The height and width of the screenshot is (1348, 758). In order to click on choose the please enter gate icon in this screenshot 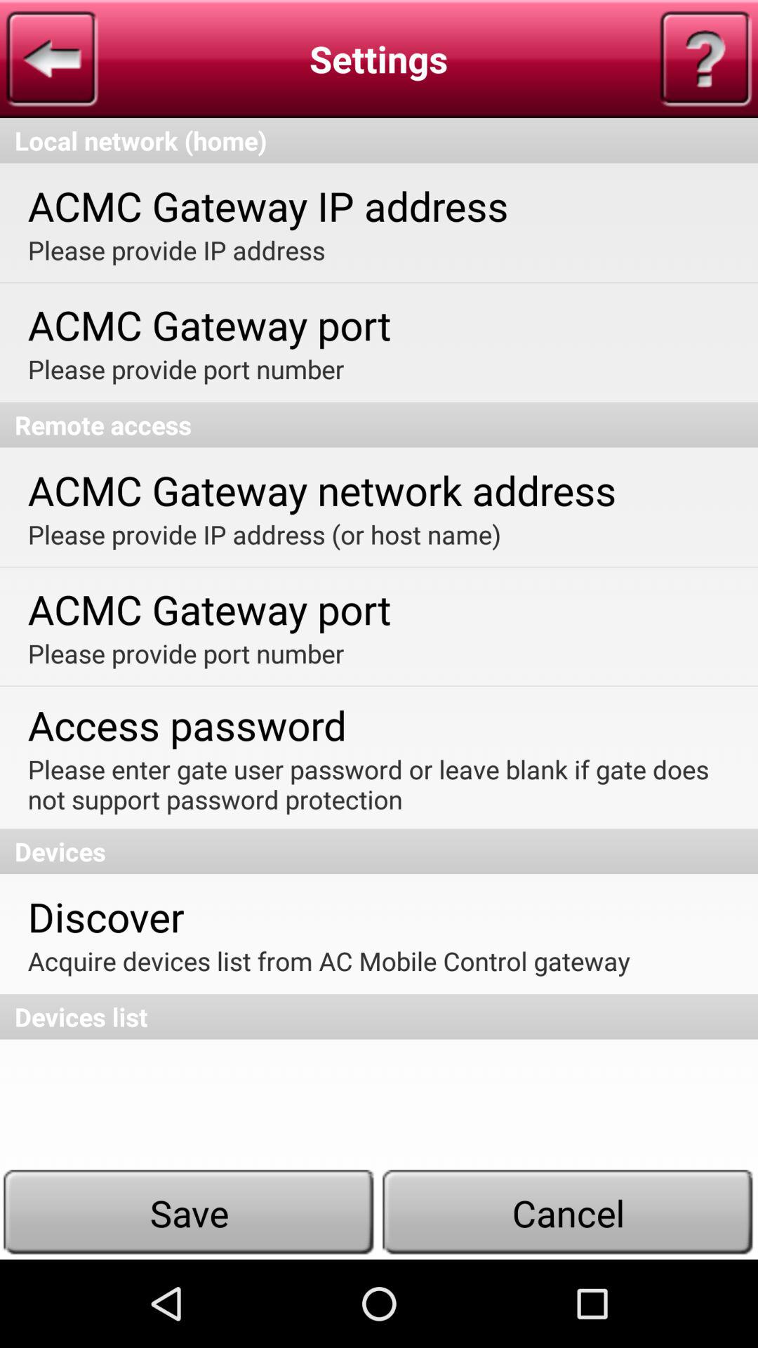, I will do `click(378, 784)`.